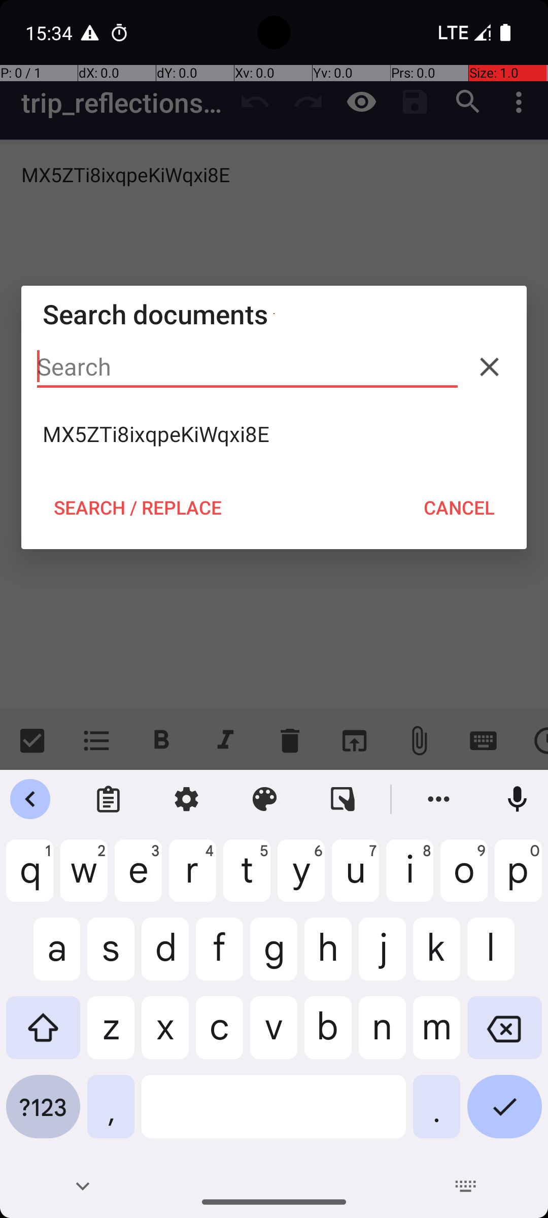  Describe the element at coordinates (265, 799) in the screenshot. I see `Theme settings` at that location.